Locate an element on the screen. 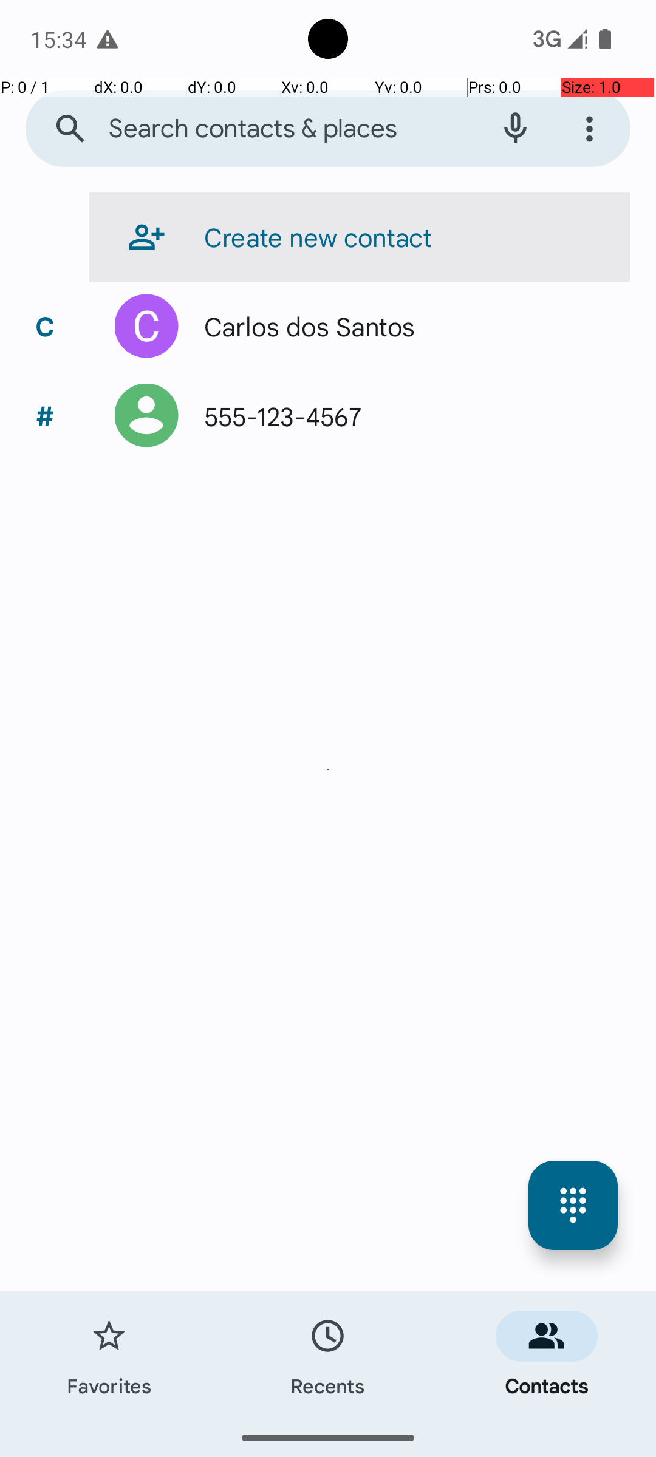  key pad is located at coordinates (573, 1206).